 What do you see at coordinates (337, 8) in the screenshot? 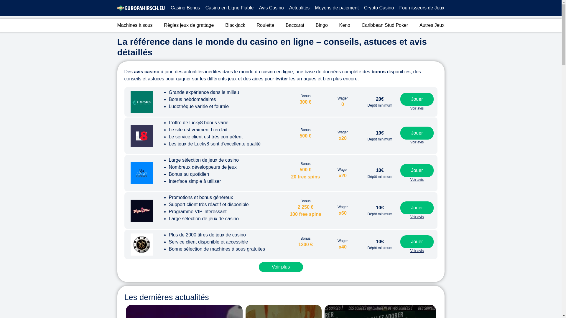
I see `Moyens de paiement` at bounding box center [337, 8].